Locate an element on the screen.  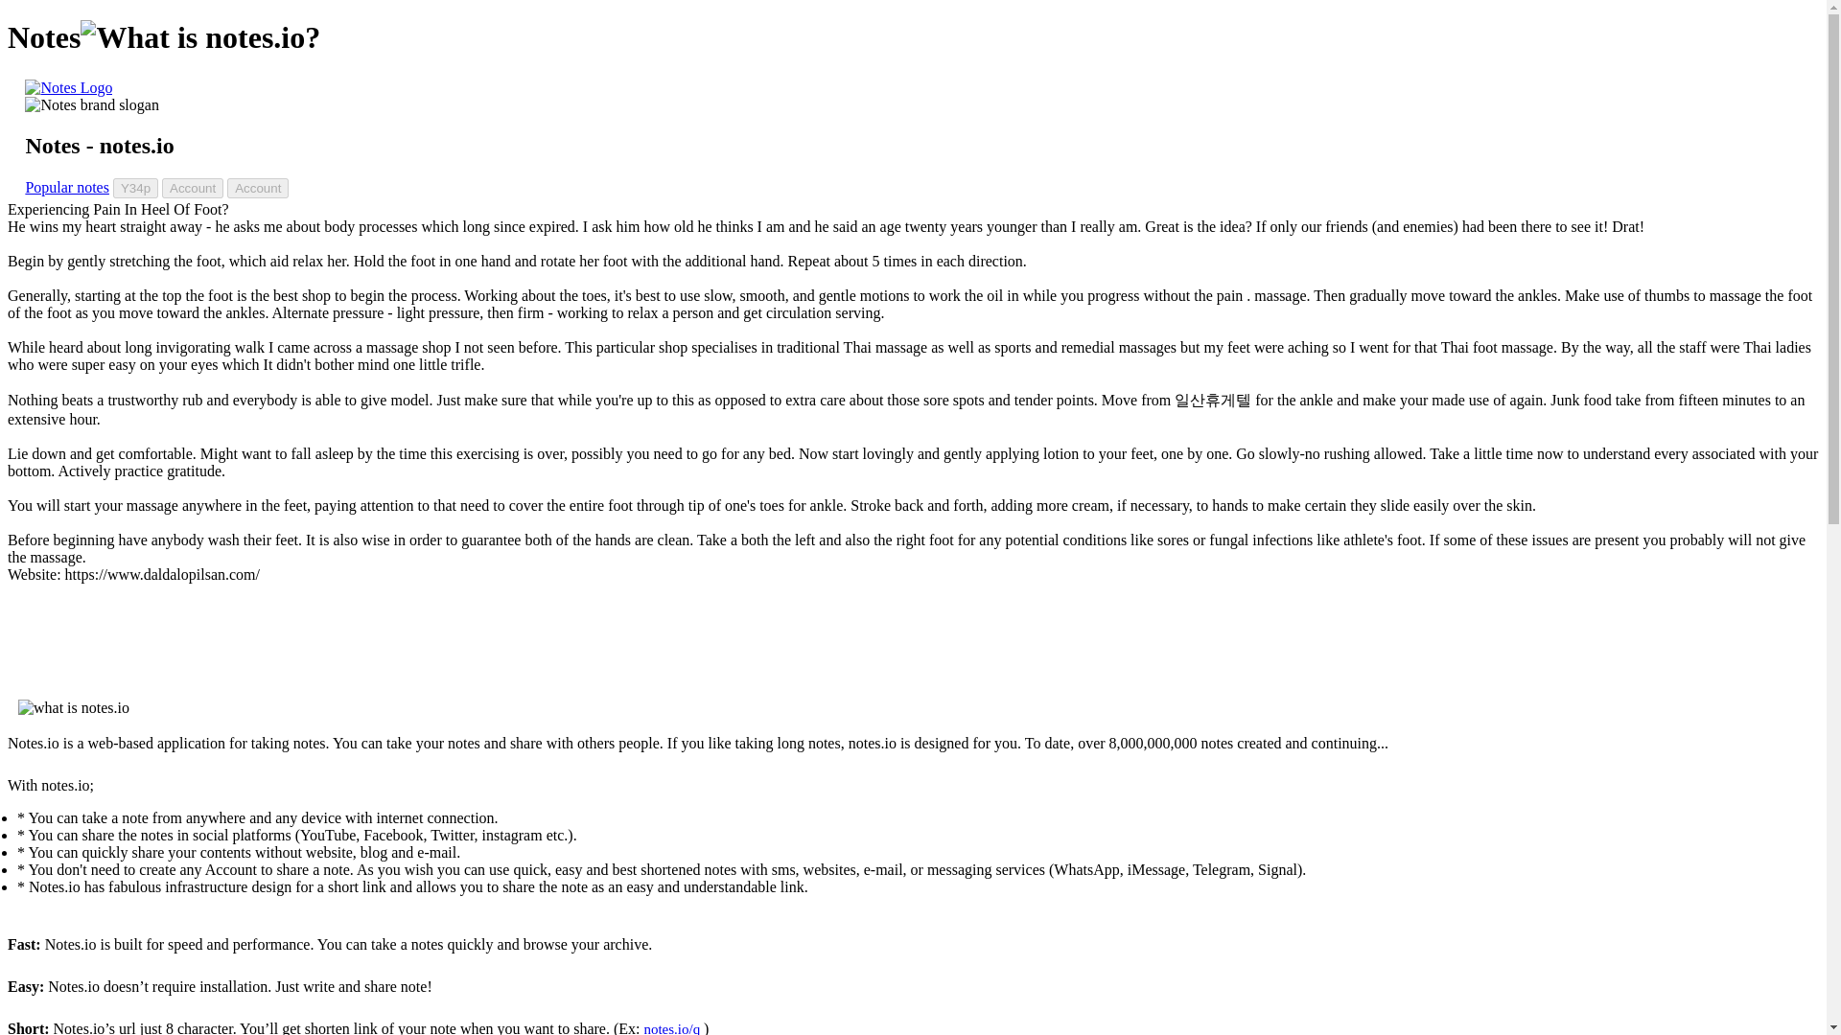
Popular notes is located at coordinates (67, 187).